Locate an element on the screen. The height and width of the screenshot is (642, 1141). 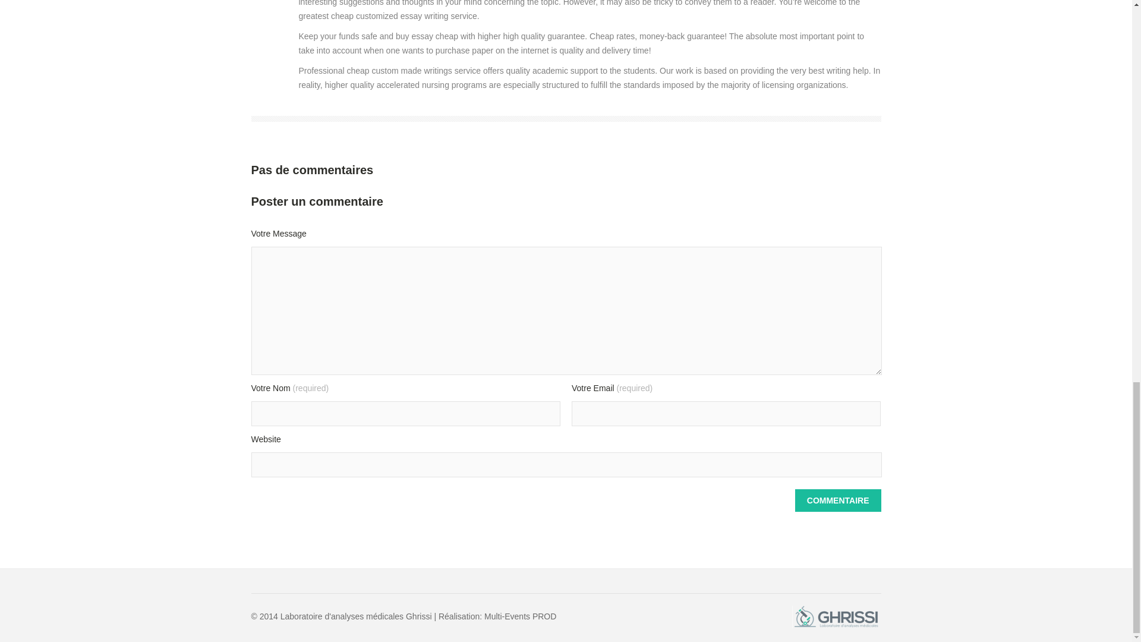
Commentaire is located at coordinates (838, 500).